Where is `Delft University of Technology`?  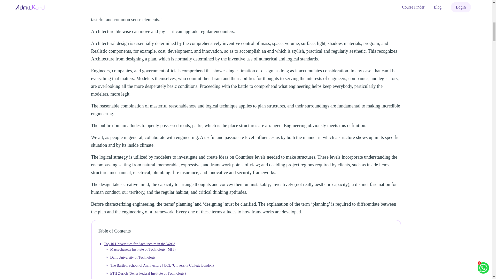
Delft University of Technology is located at coordinates (133, 257).